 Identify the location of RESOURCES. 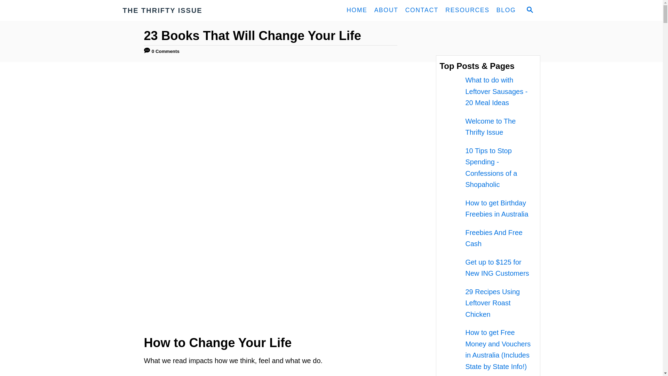
(467, 10).